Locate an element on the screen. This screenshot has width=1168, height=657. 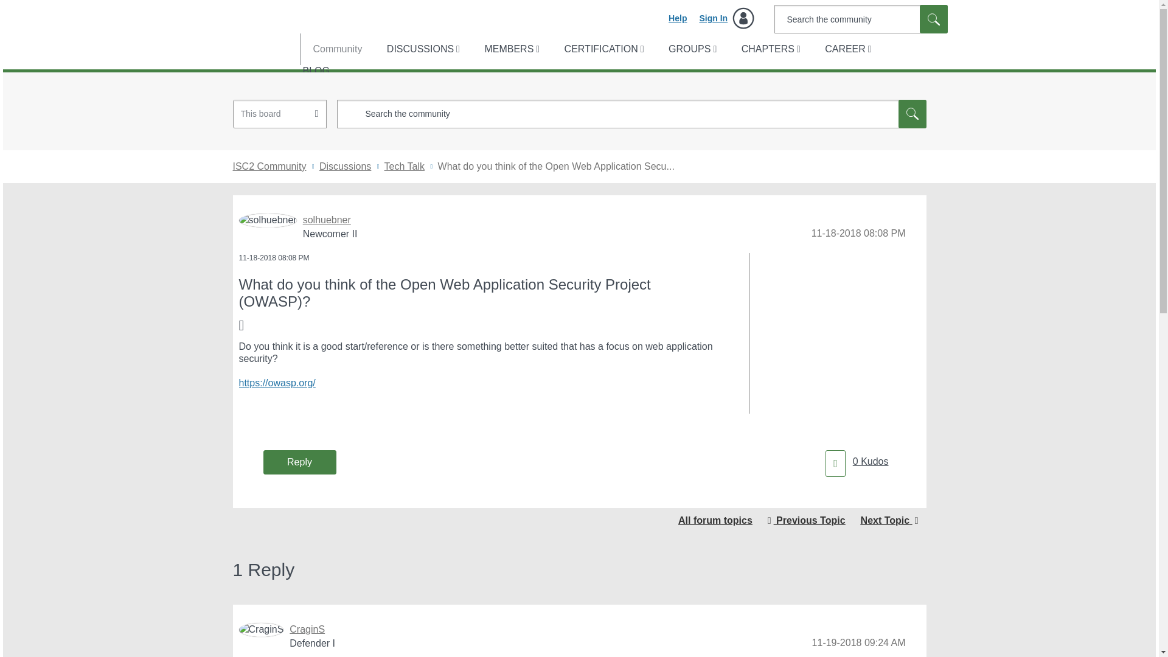
CERTIFICATION is located at coordinates (603, 49).